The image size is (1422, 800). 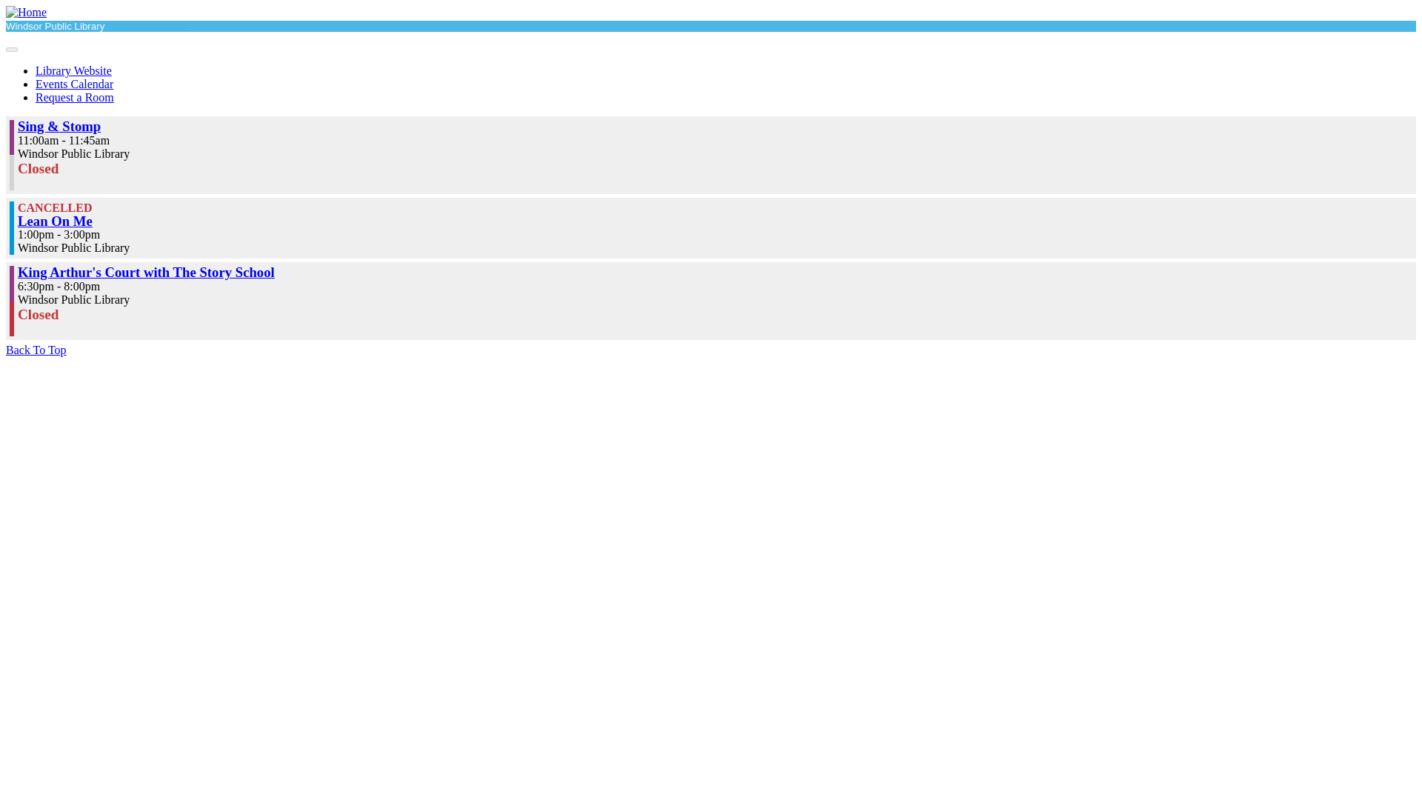 What do you see at coordinates (26, 12) in the screenshot?
I see `Home` at bounding box center [26, 12].